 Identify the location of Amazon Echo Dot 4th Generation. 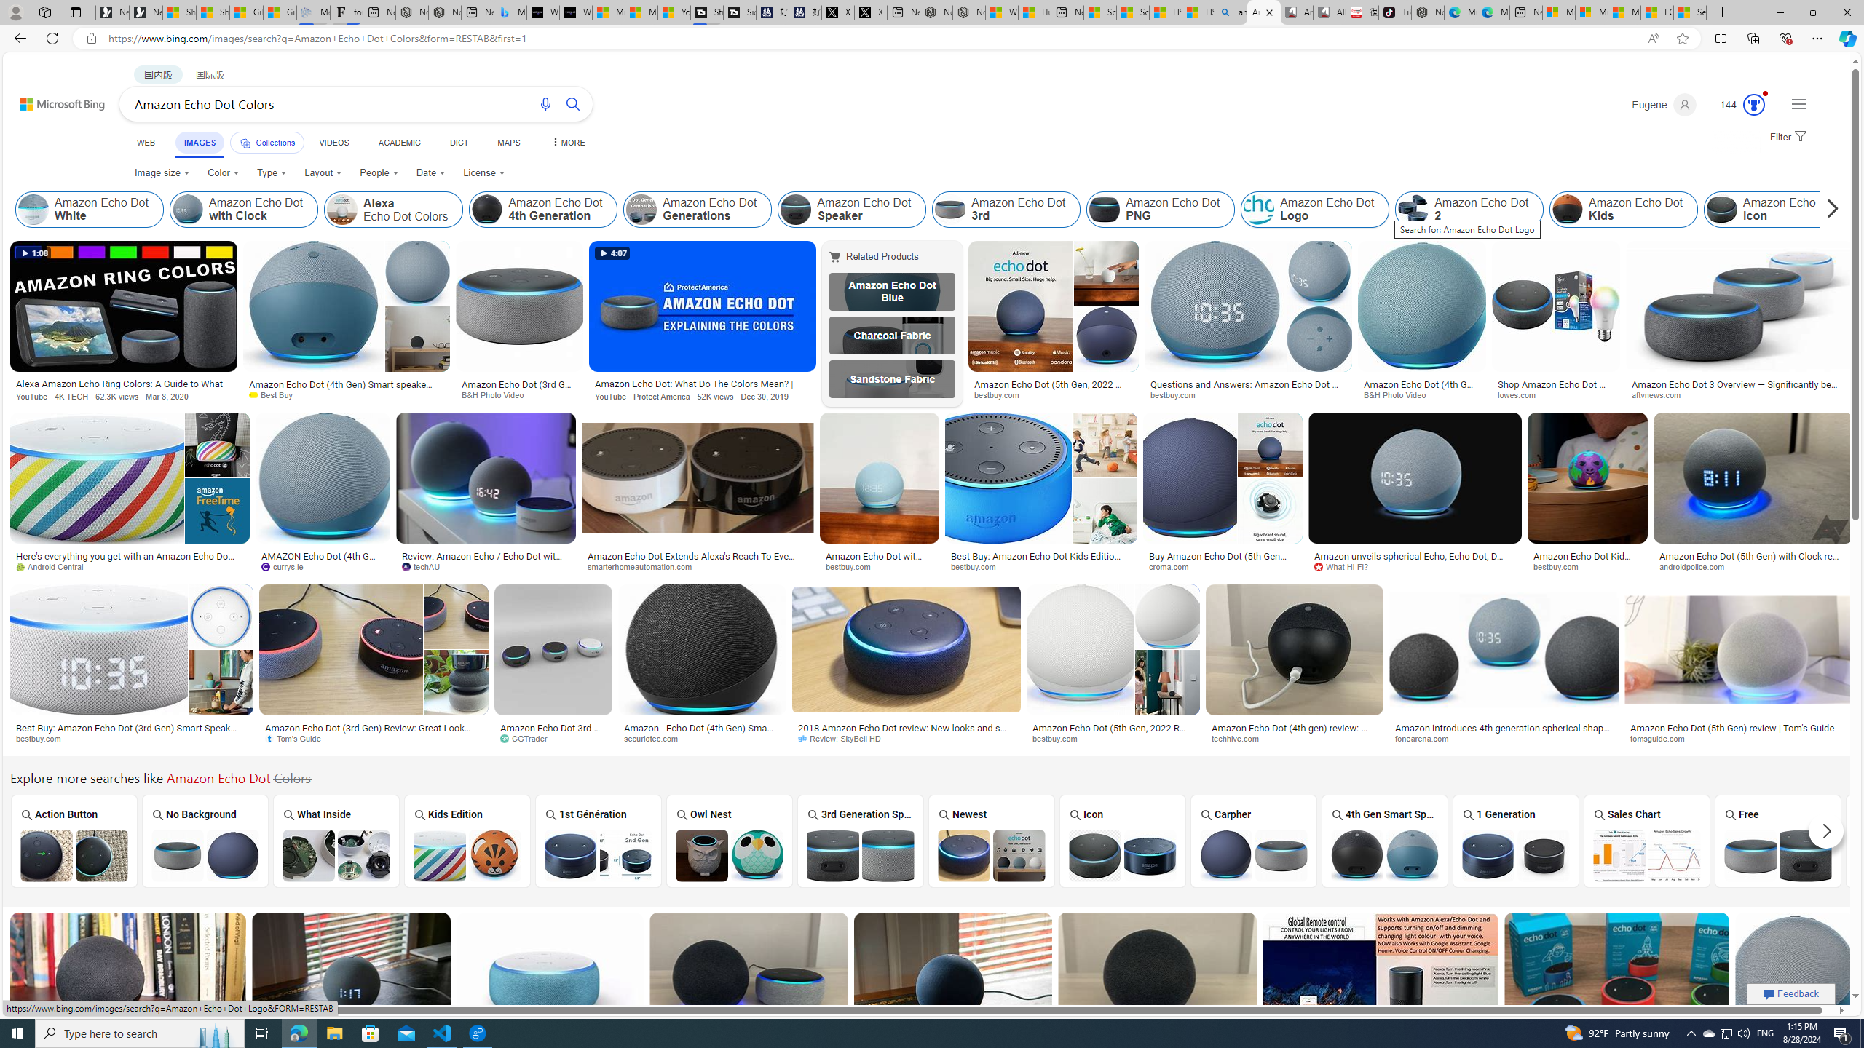
(543, 210).